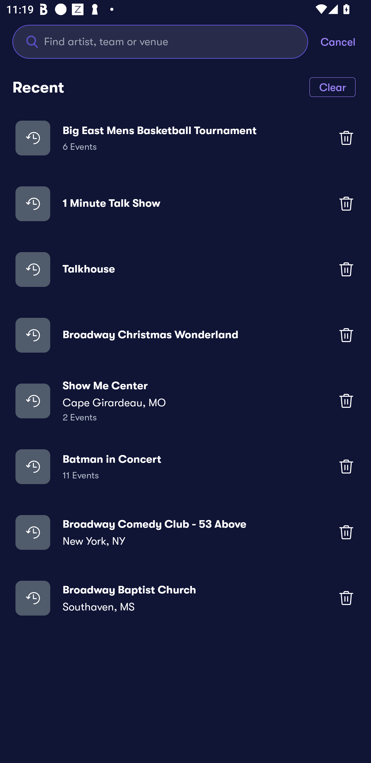 The width and height of the screenshot is (371, 763). Describe the element at coordinates (185, 598) in the screenshot. I see `Broadway Baptist Church Southaven, MS` at that location.